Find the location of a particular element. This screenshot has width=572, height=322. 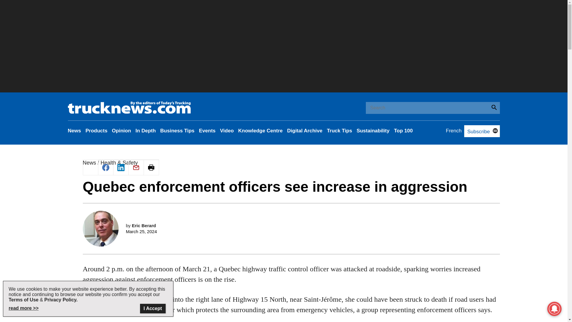

3rd party ad content is located at coordinates (291, 290).